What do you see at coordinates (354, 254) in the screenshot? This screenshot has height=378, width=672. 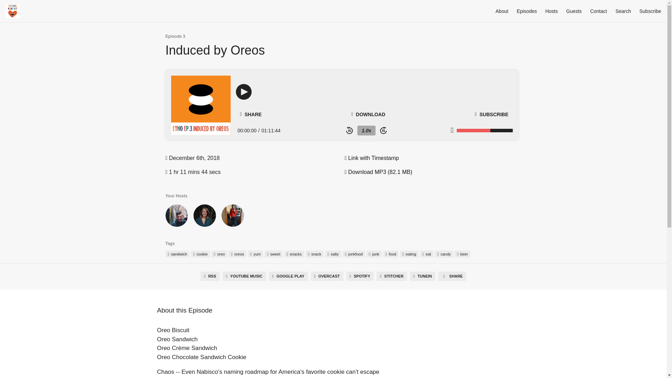 I see `junkfood` at bounding box center [354, 254].